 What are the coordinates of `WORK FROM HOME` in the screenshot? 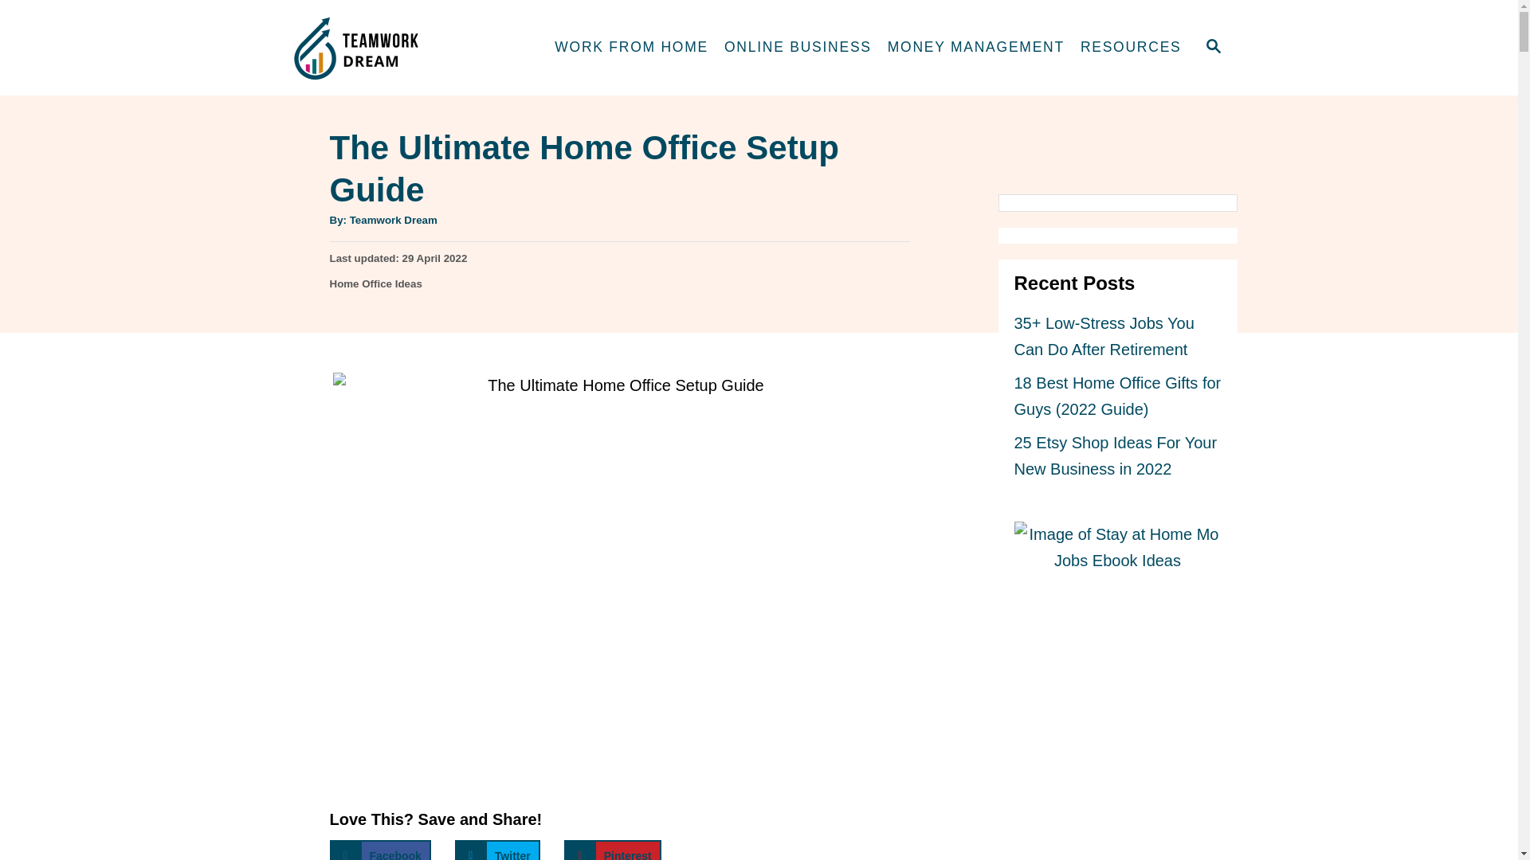 It's located at (631, 48).